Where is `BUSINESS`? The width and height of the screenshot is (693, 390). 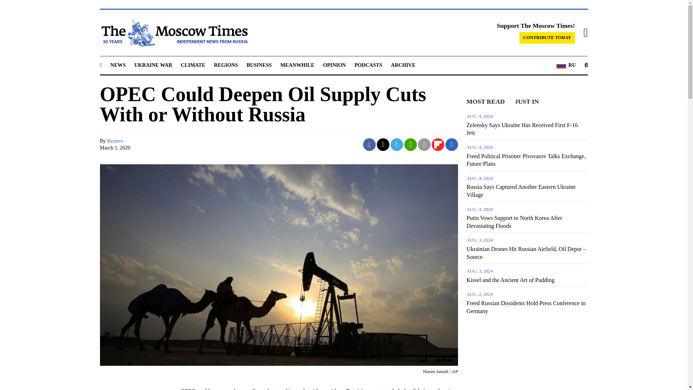
BUSINESS is located at coordinates (259, 65).